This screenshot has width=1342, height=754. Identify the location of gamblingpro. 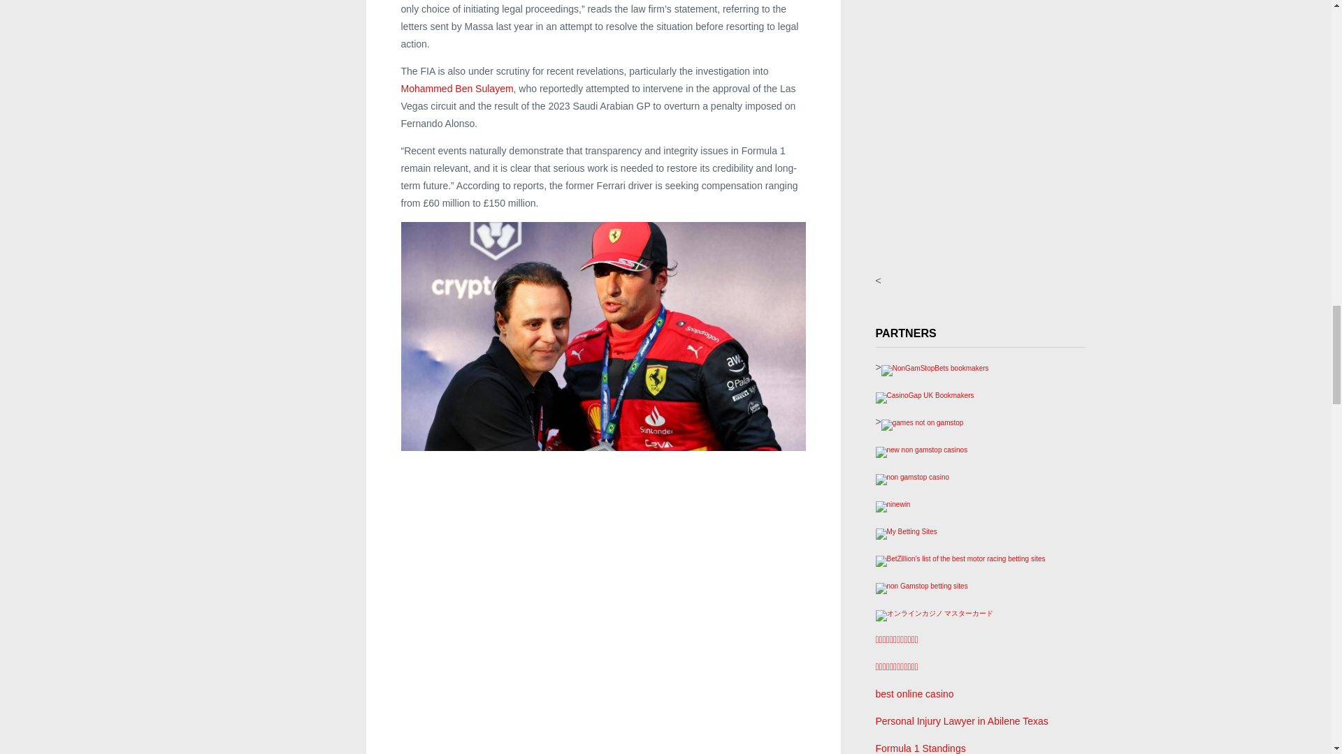
(921, 449).